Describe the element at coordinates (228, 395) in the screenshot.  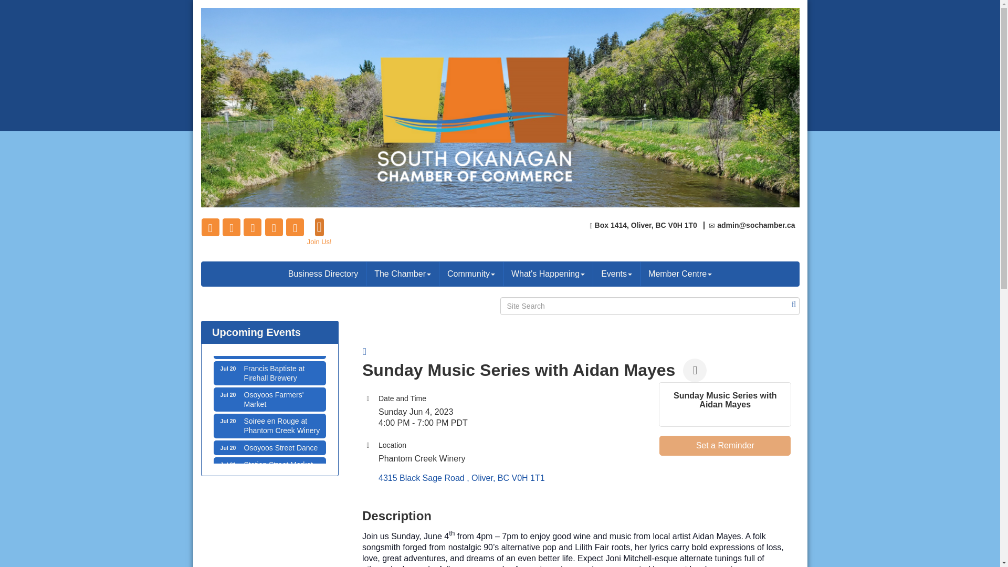
I see `Jul 20` at that location.